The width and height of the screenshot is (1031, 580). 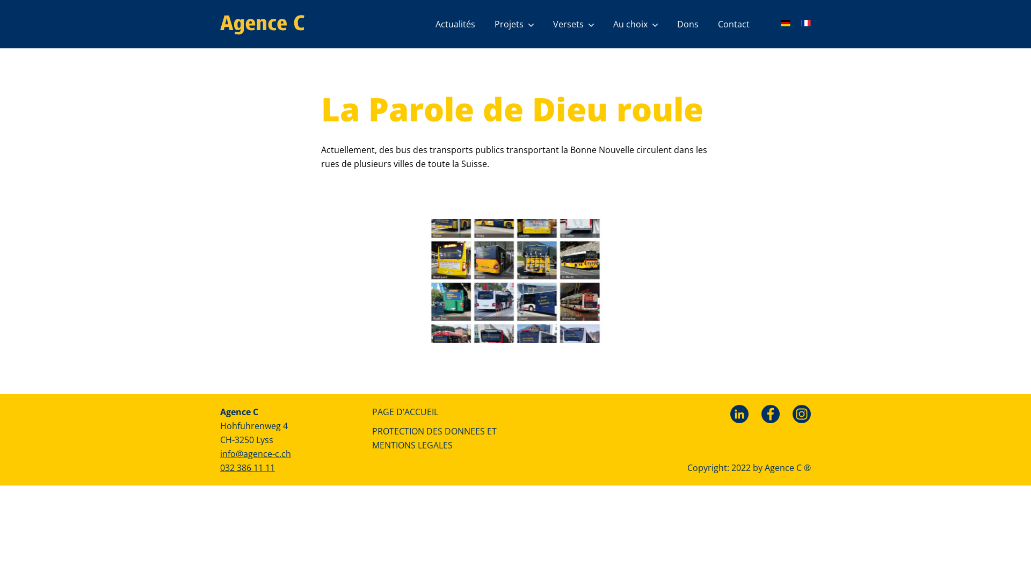 I want to click on info@agence-c.ch, so click(x=256, y=454).